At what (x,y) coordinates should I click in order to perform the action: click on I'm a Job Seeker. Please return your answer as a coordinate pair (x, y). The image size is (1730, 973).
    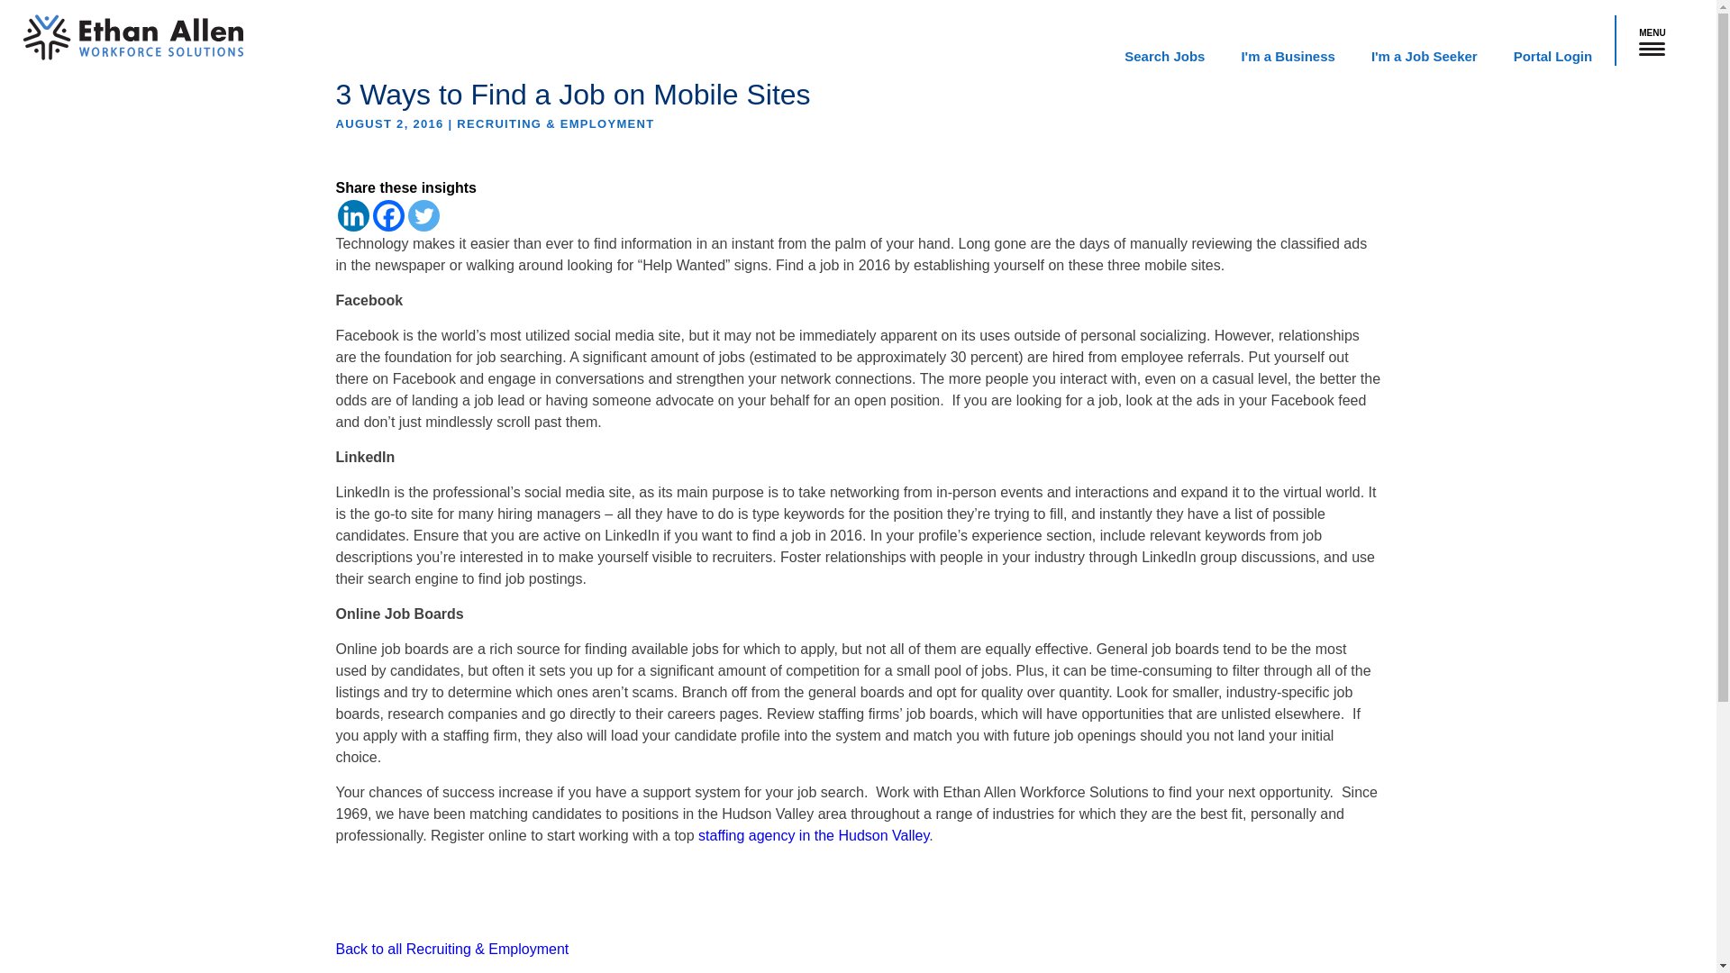
    Looking at the image, I should click on (1424, 56).